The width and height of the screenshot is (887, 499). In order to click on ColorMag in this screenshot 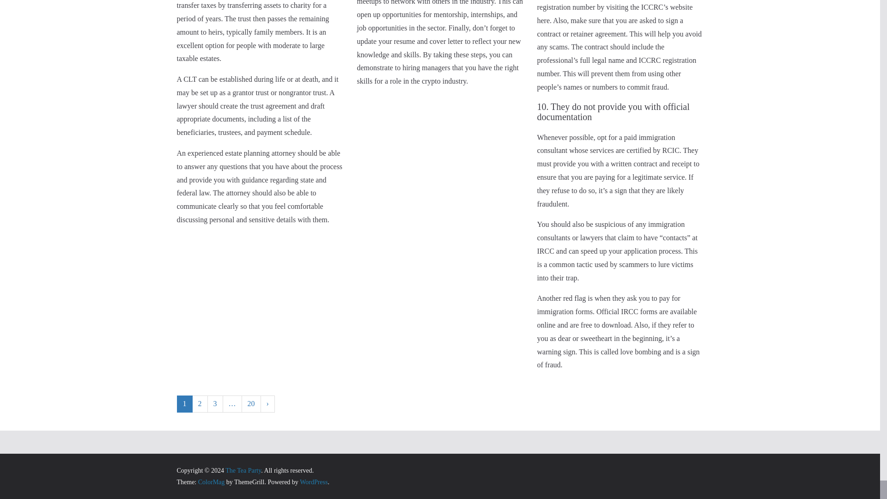, I will do `click(212, 481)`.